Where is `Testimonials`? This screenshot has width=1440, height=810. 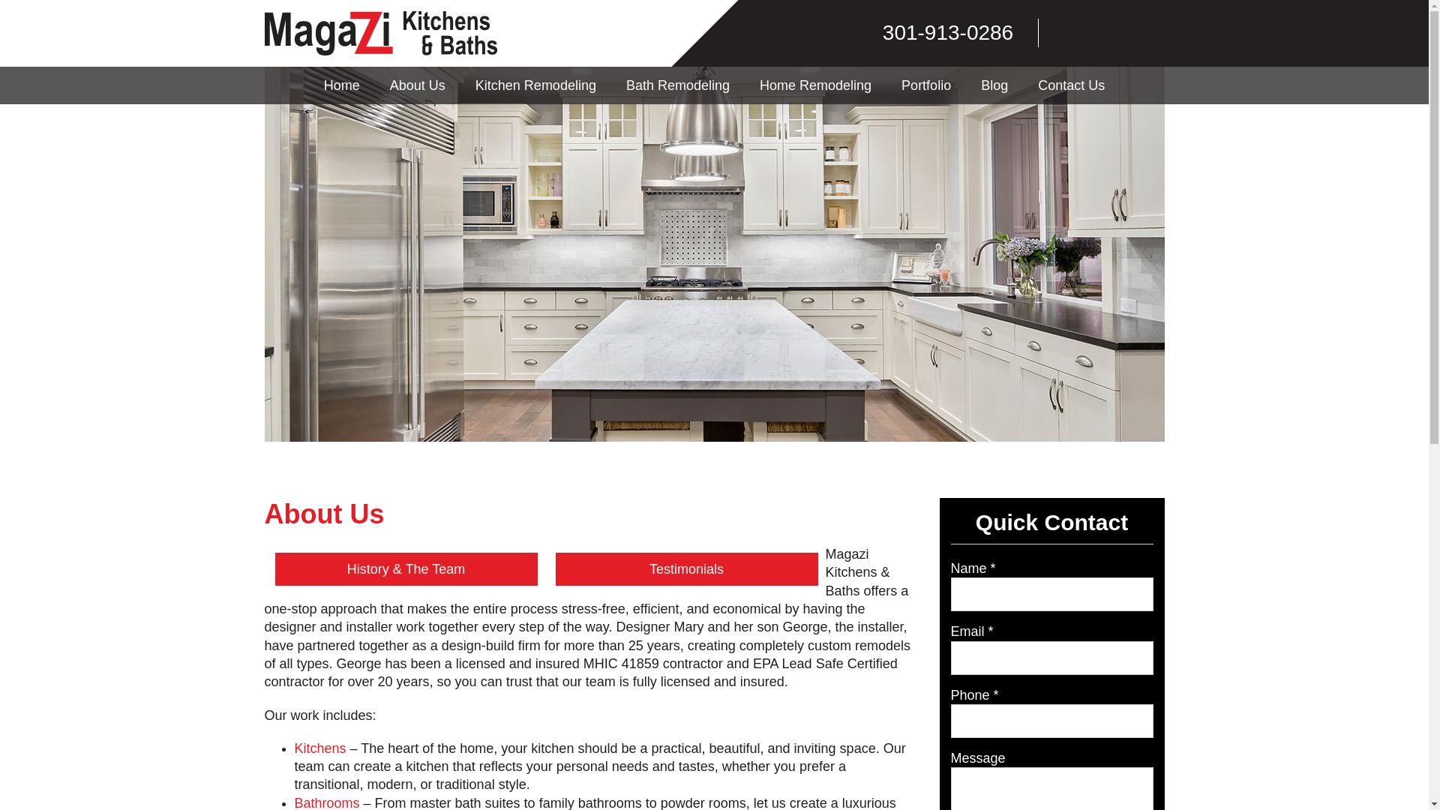 Testimonials is located at coordinates (685, 568).